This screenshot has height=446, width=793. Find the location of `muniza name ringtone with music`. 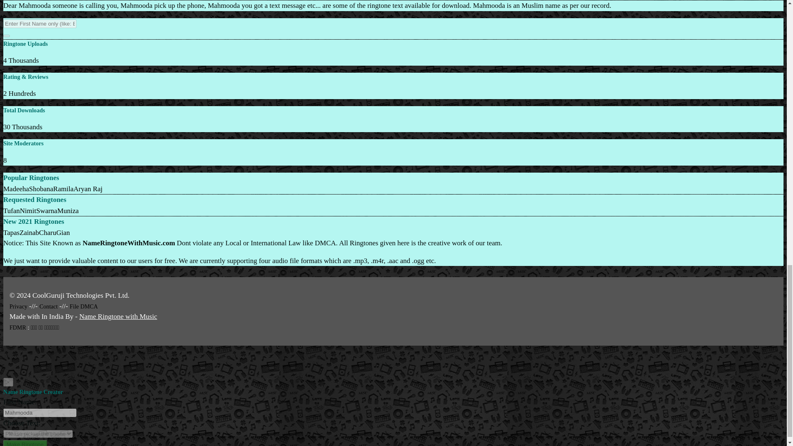

muniza name ringtone with music is located at coordinates (68, 211).